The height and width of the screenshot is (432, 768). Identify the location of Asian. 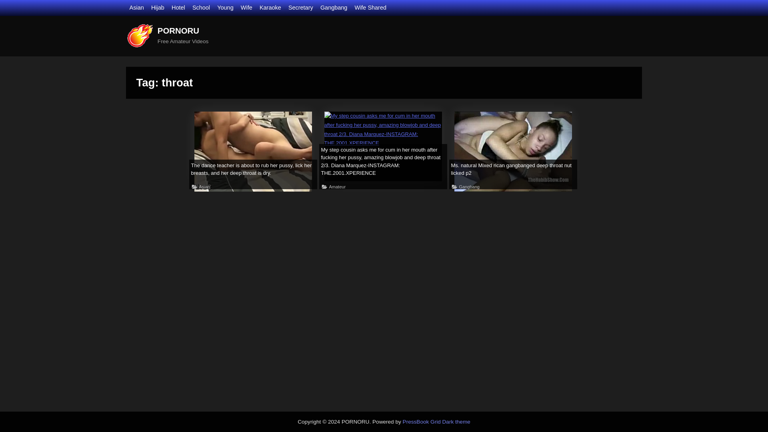
(204, 187).